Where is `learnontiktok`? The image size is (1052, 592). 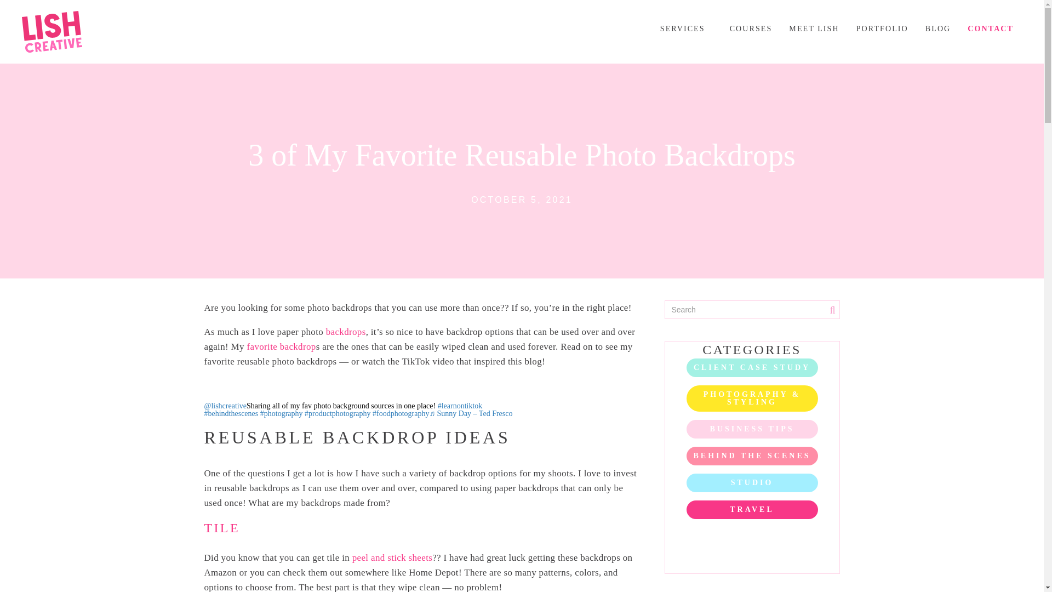
learnontiktok is located at coordinates (460, 406).